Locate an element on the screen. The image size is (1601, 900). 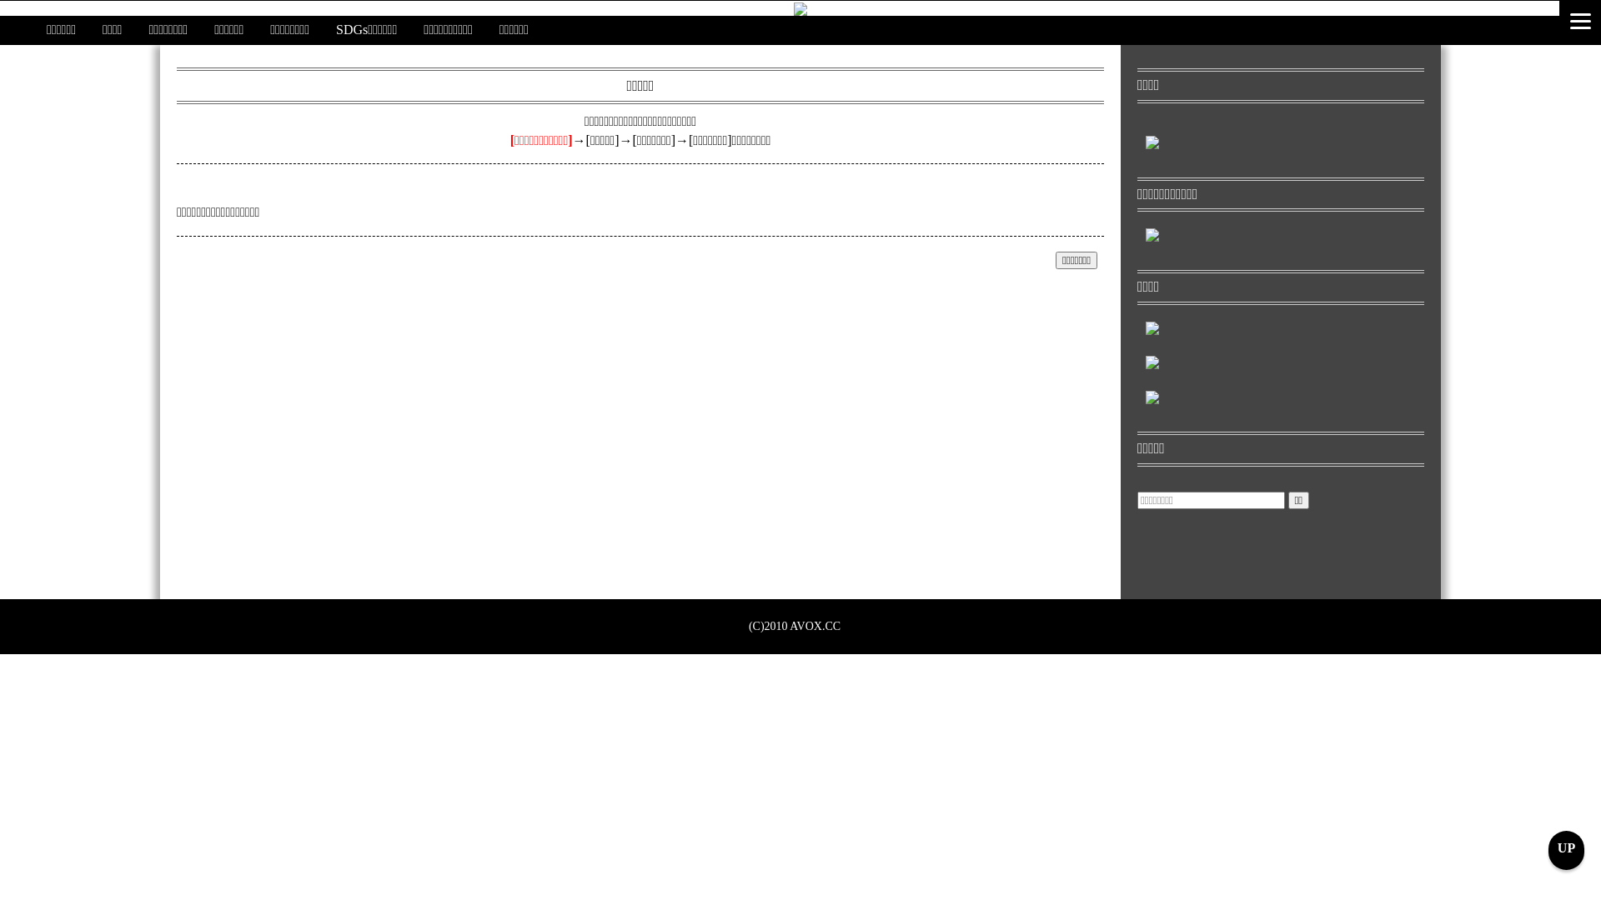
UP is located at coordinates (1566, 850).